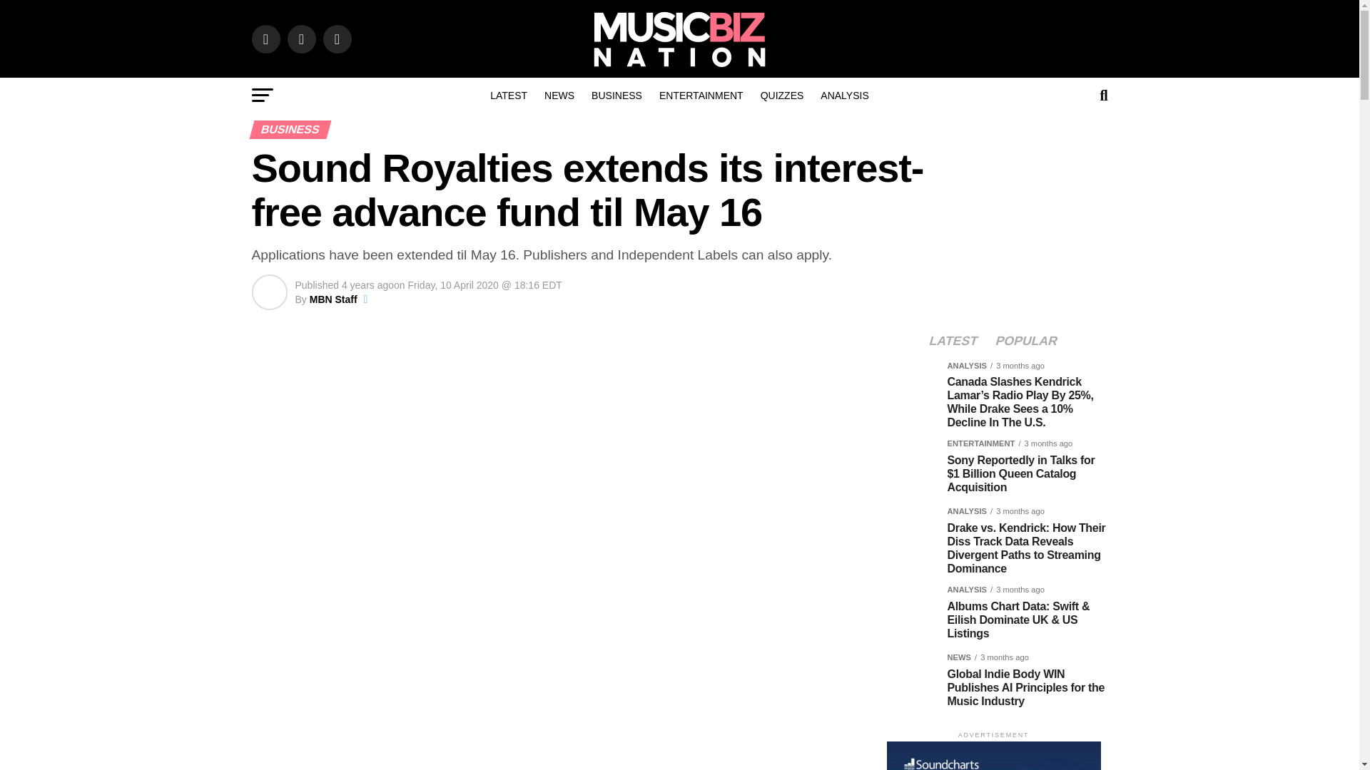 Image resolution: width=1370 pixels, height=770 pixels. Describe the element at coordinates (701, 96) in the screenshot. I see `ENTERTAINMENT` at that location.